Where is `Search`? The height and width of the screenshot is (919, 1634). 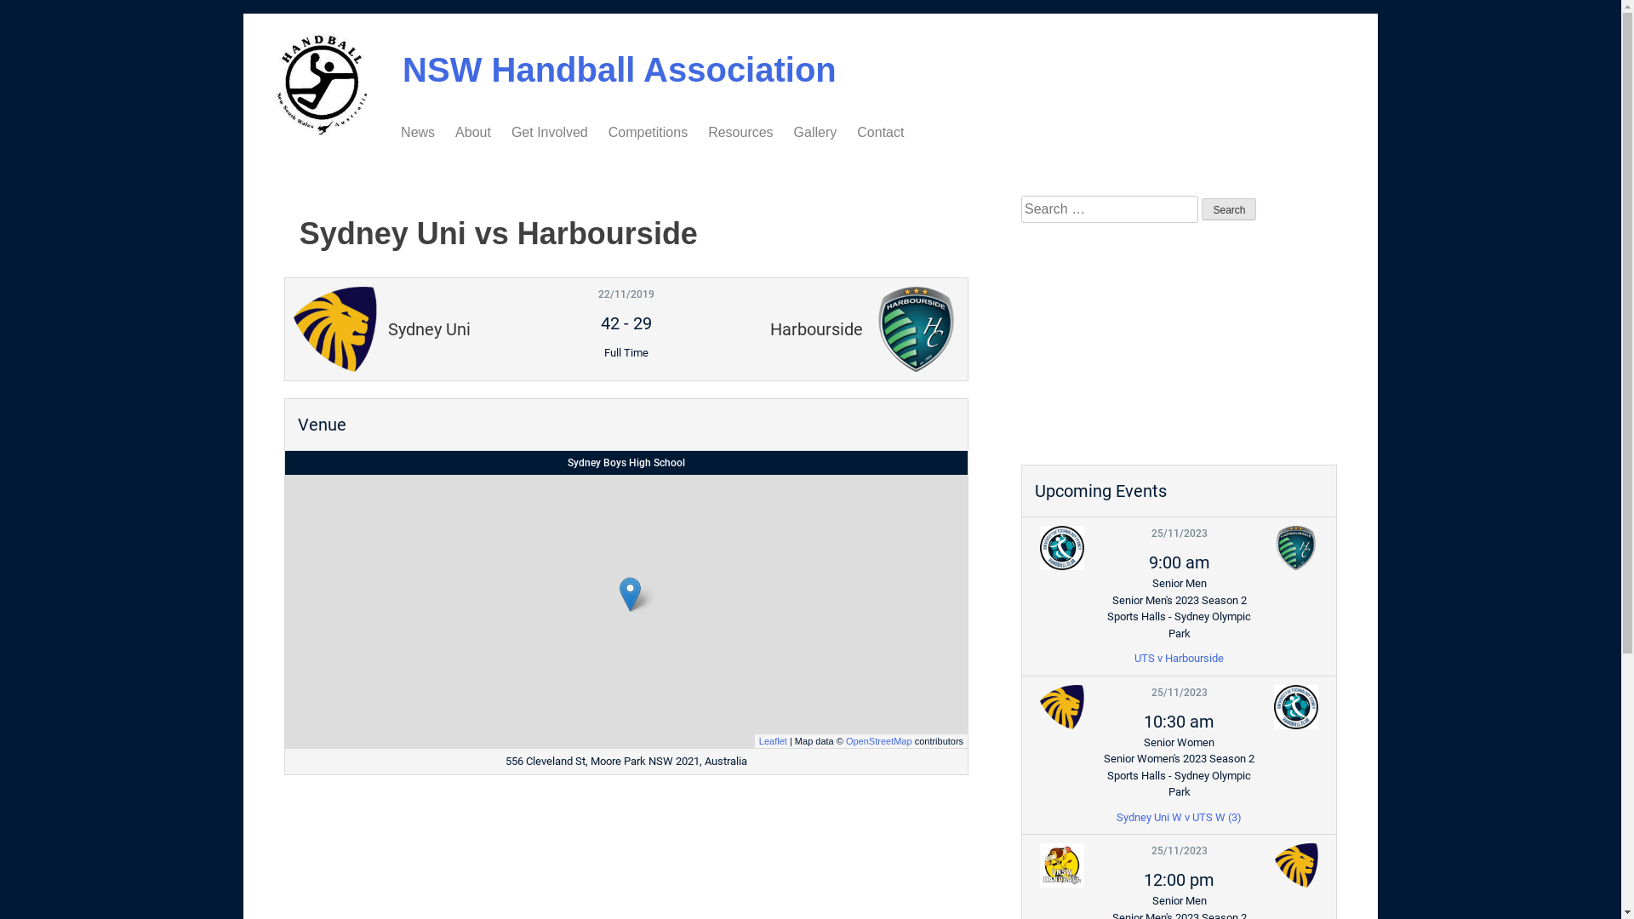
Search is located at coordinates (1229, 209).